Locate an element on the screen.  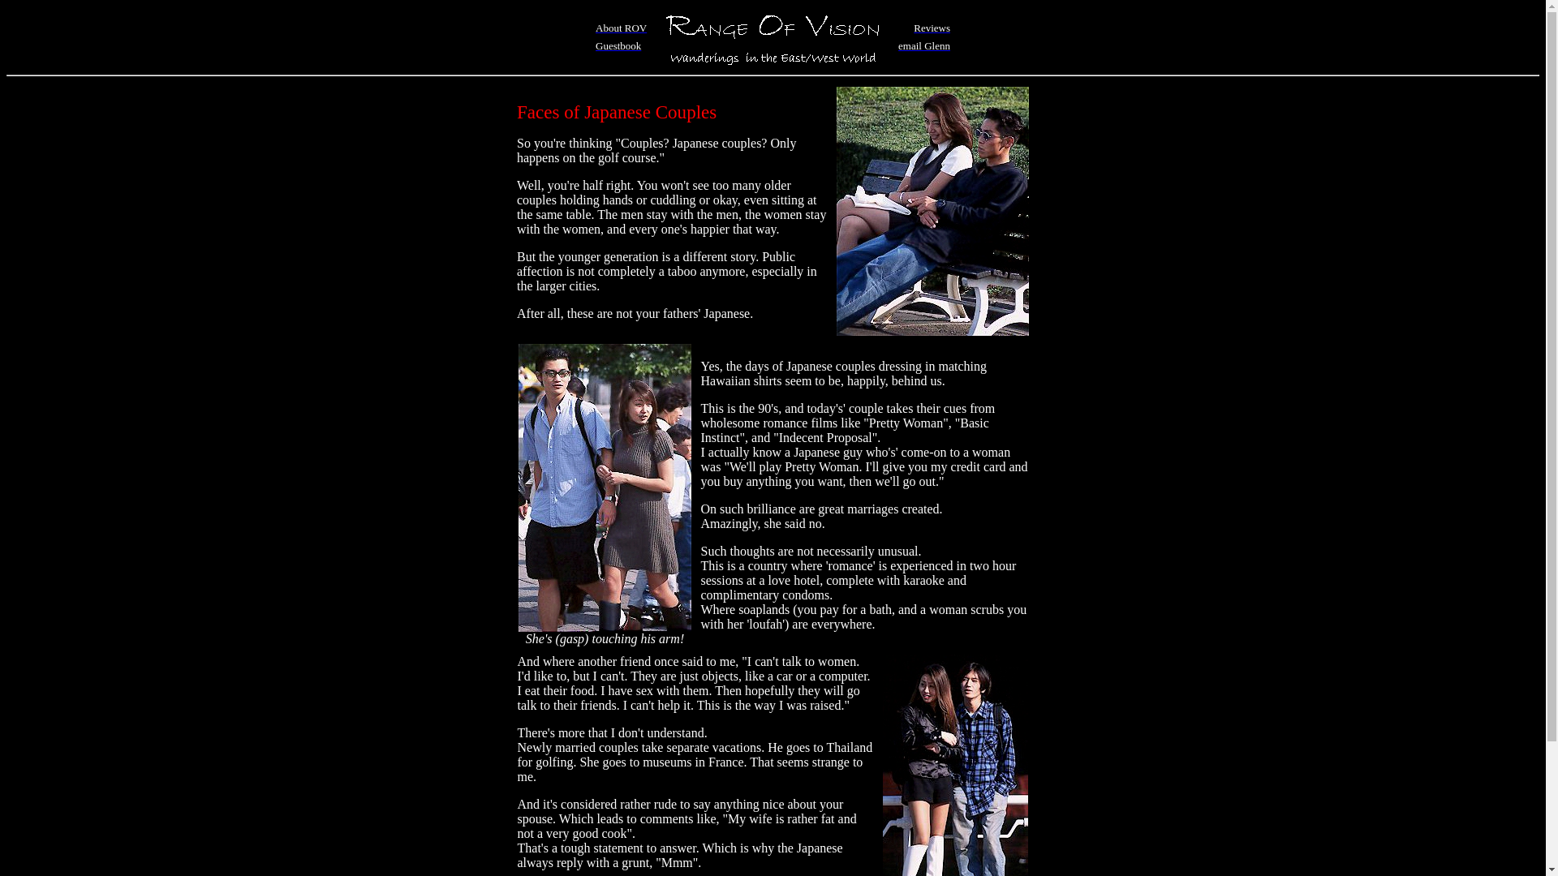
About ROV is located at coordinates (620, 27).